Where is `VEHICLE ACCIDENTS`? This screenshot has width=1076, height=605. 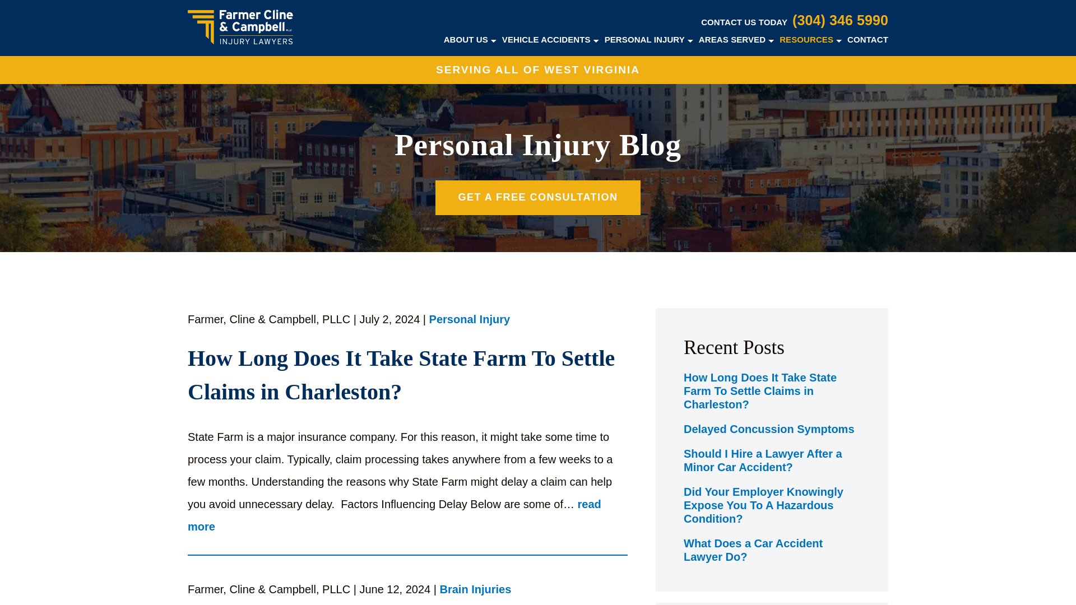
VEHICLE ACCIDENTS is located at coordinates (546, 39).